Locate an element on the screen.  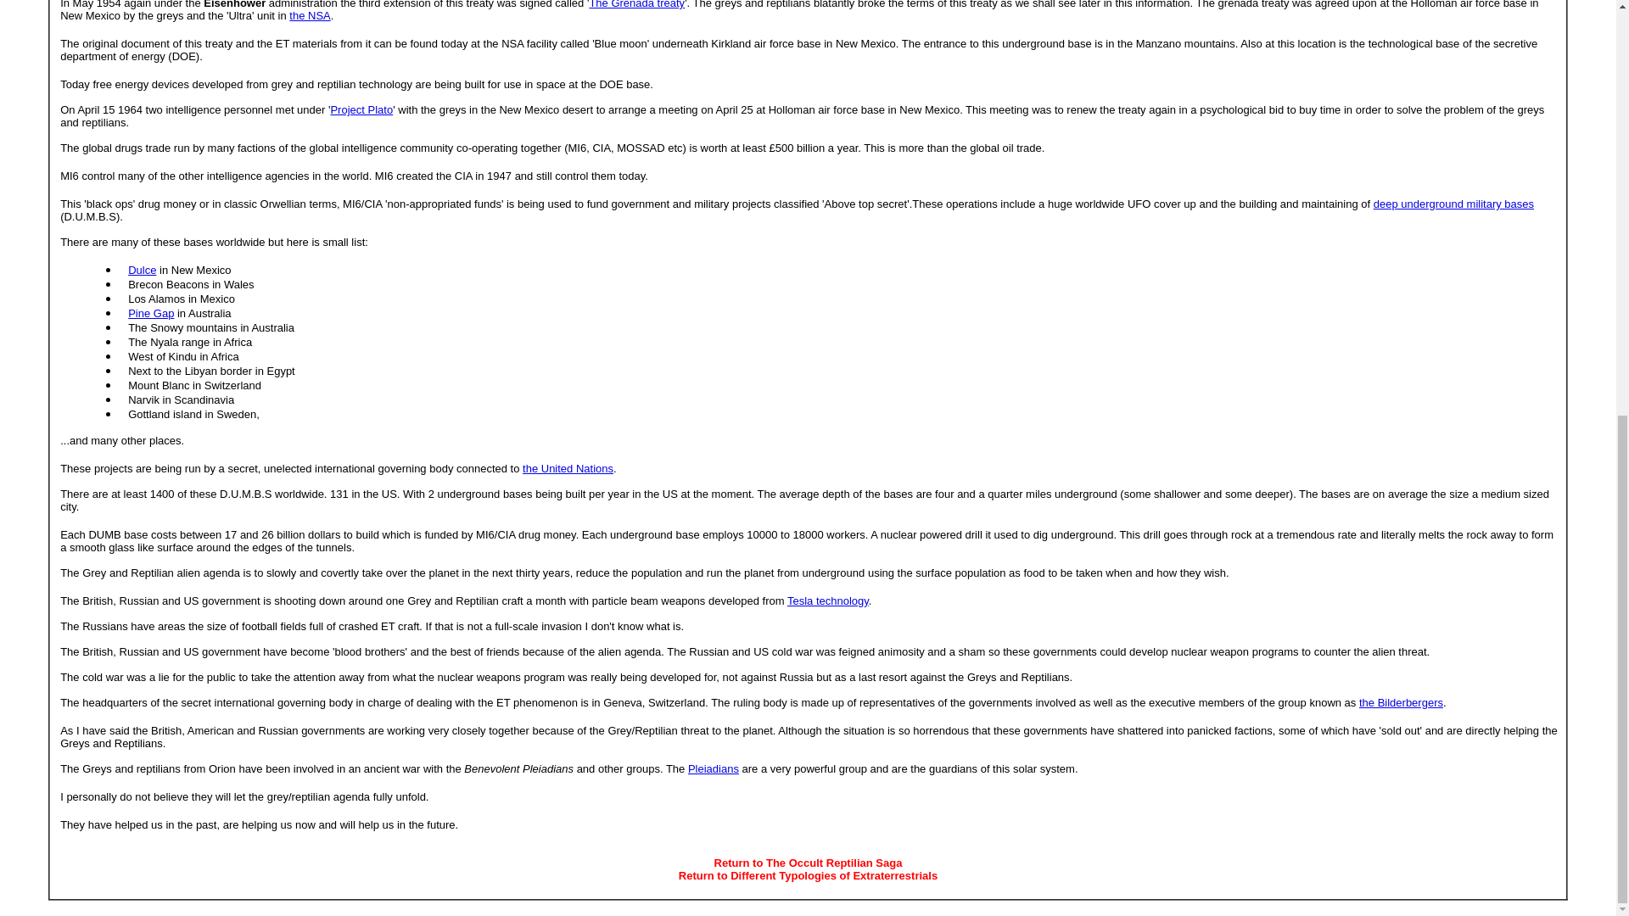
the United Nations is located at coordinates (568, 468).